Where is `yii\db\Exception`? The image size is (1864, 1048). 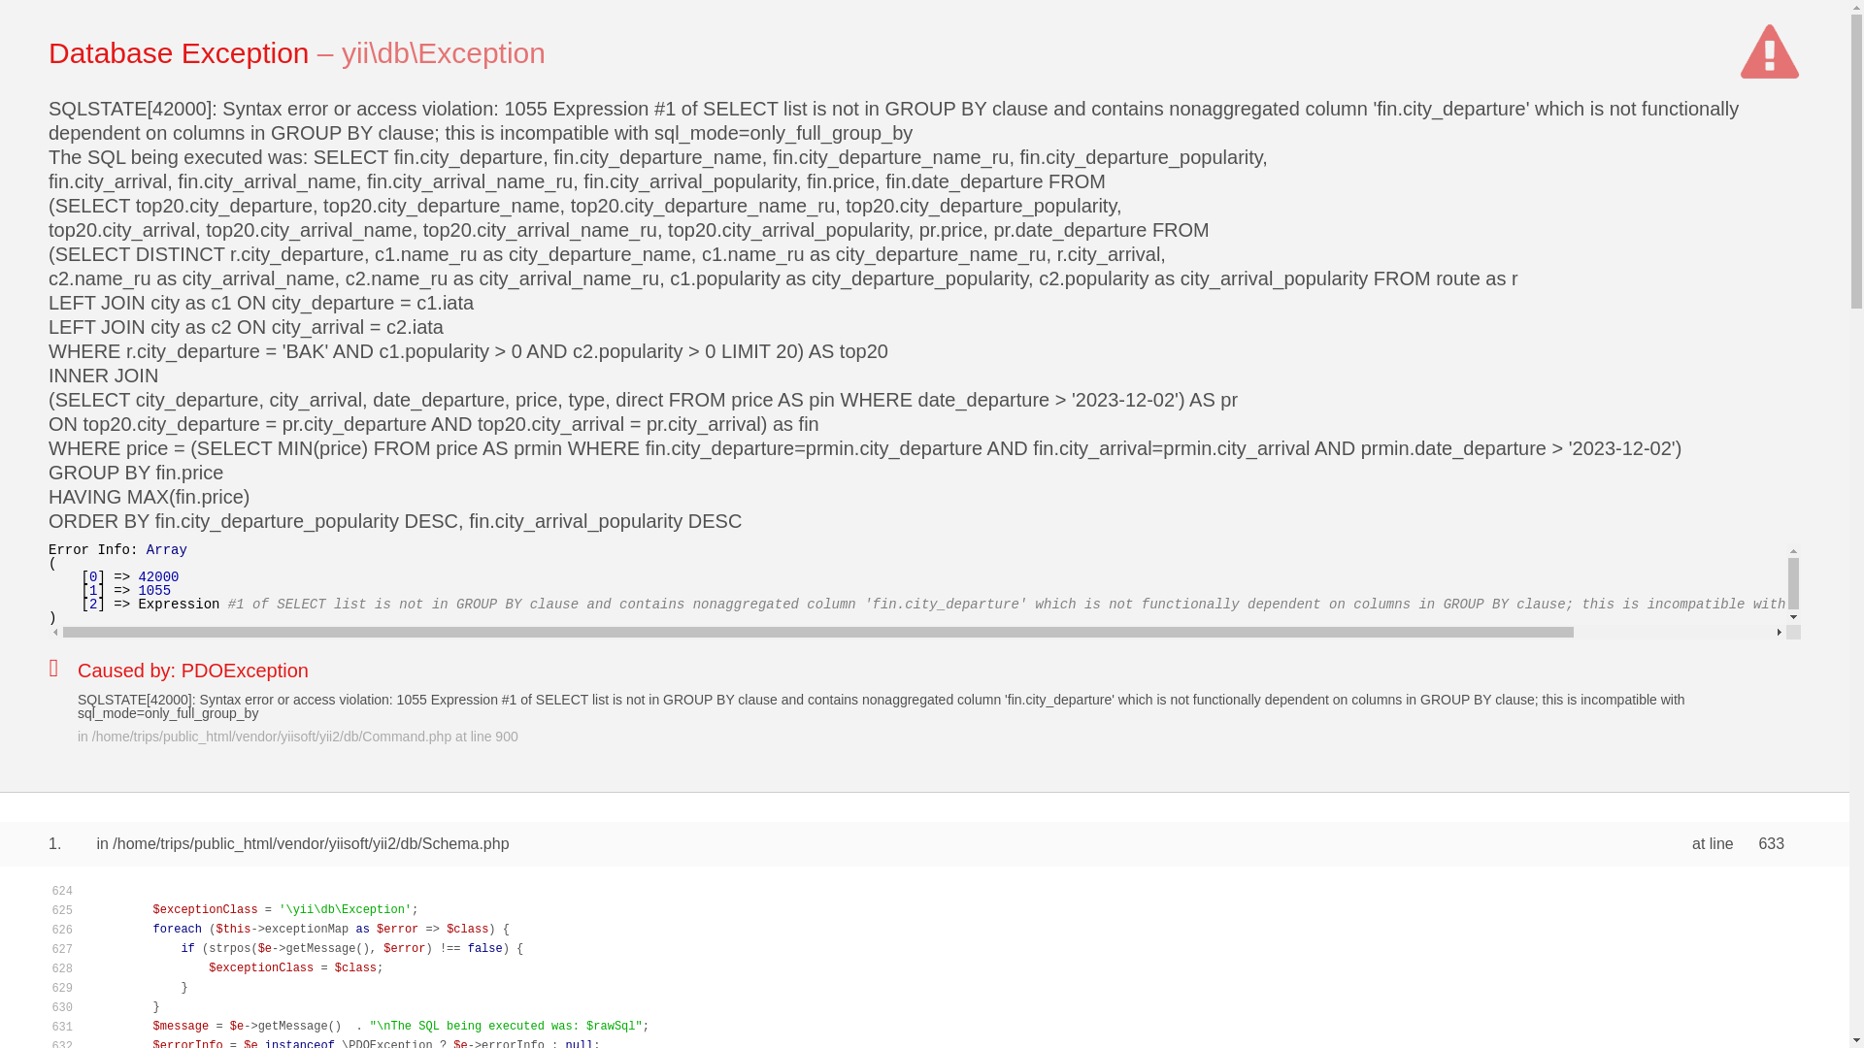
yii\db\Exception is located at coordinates (444, 52).